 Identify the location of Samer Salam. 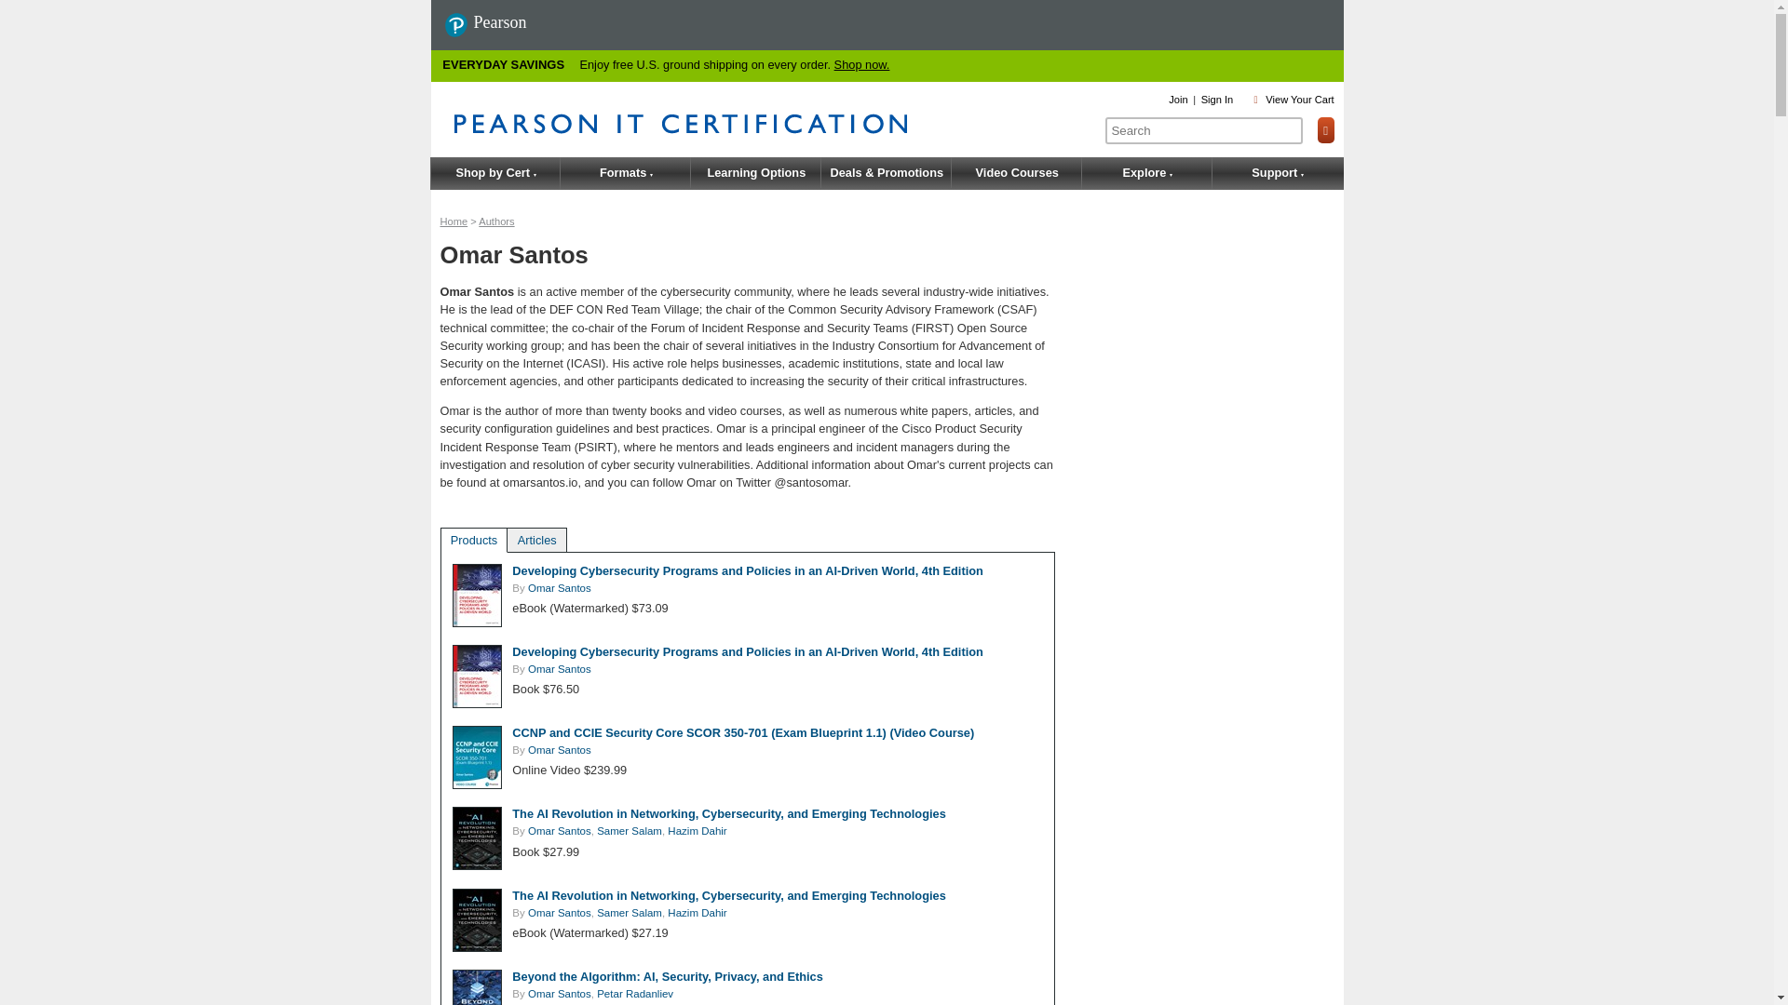
(630, 913).